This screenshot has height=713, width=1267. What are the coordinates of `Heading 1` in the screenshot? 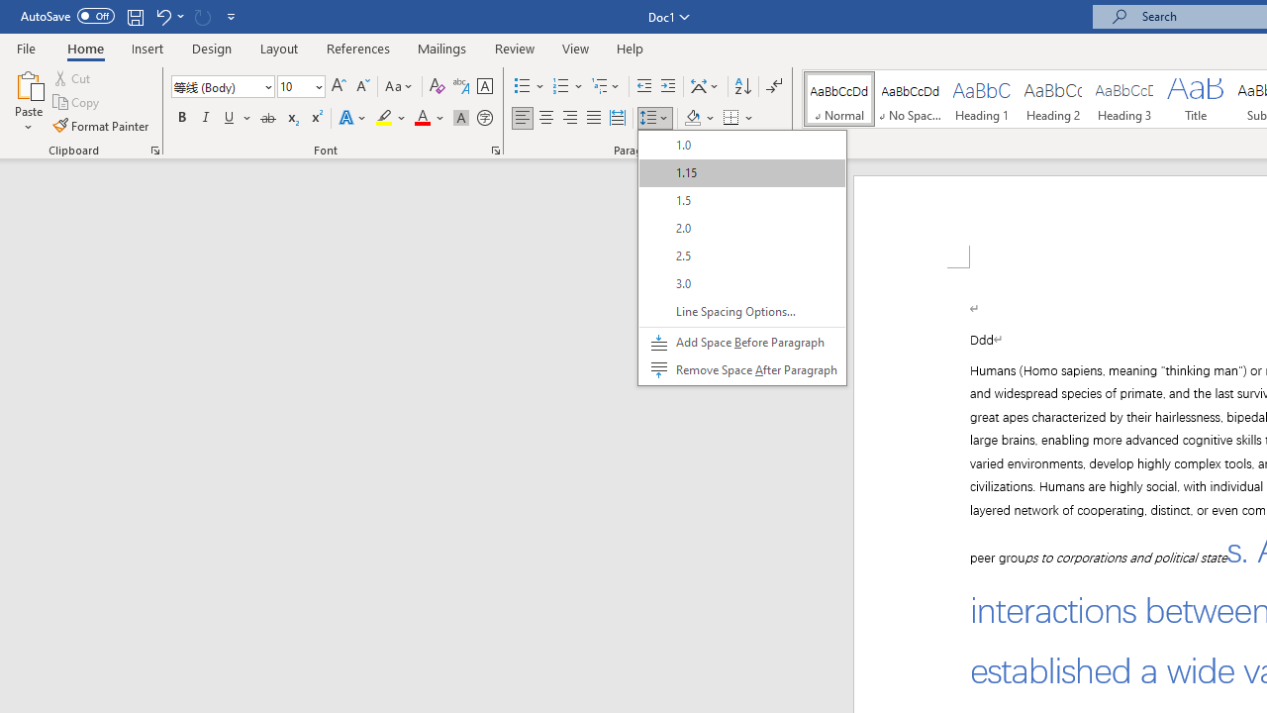 It's located at (982, 99).